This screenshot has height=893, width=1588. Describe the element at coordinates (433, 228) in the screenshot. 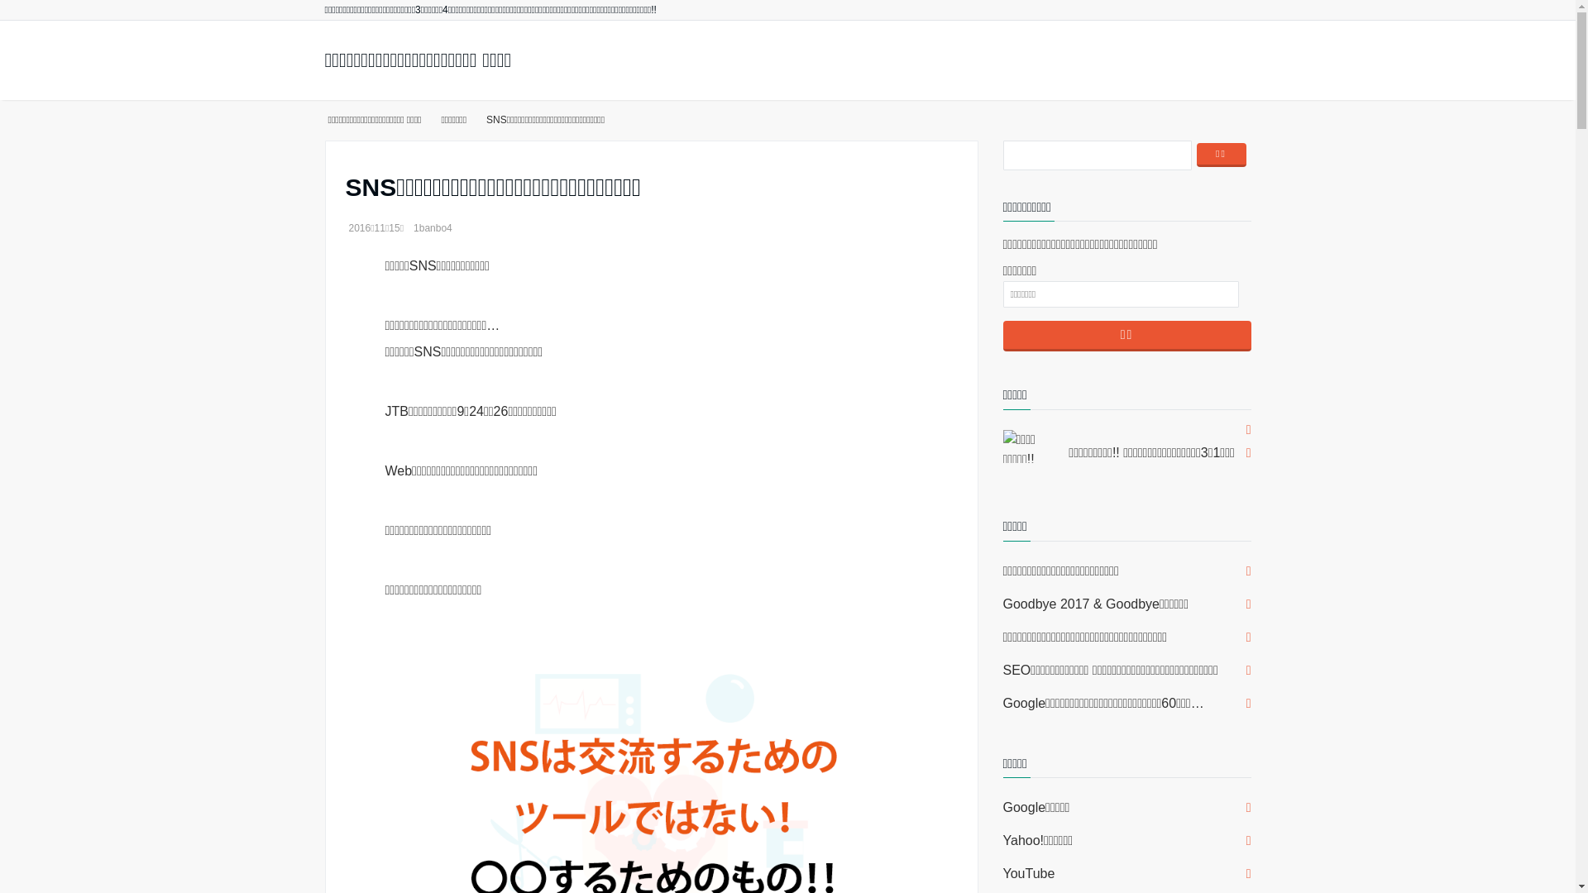

I see `1banbo4` at that location.